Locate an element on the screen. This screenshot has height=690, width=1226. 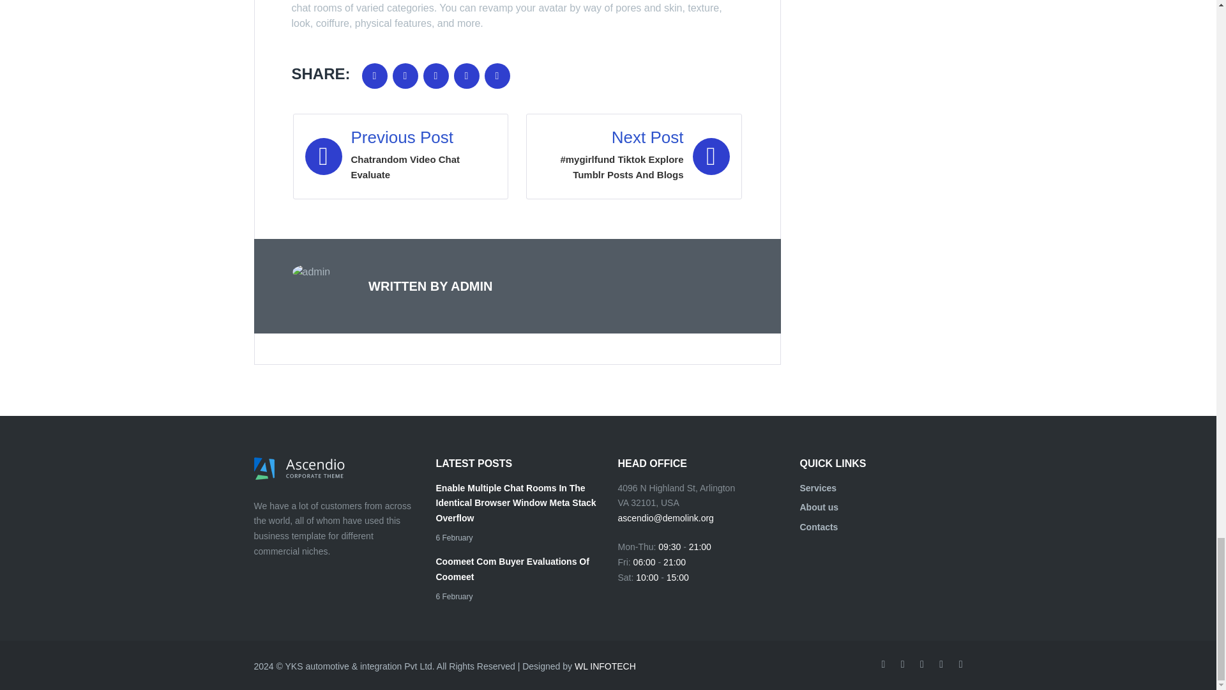
Share on LinkedIn is located at coordinates (466, 76).